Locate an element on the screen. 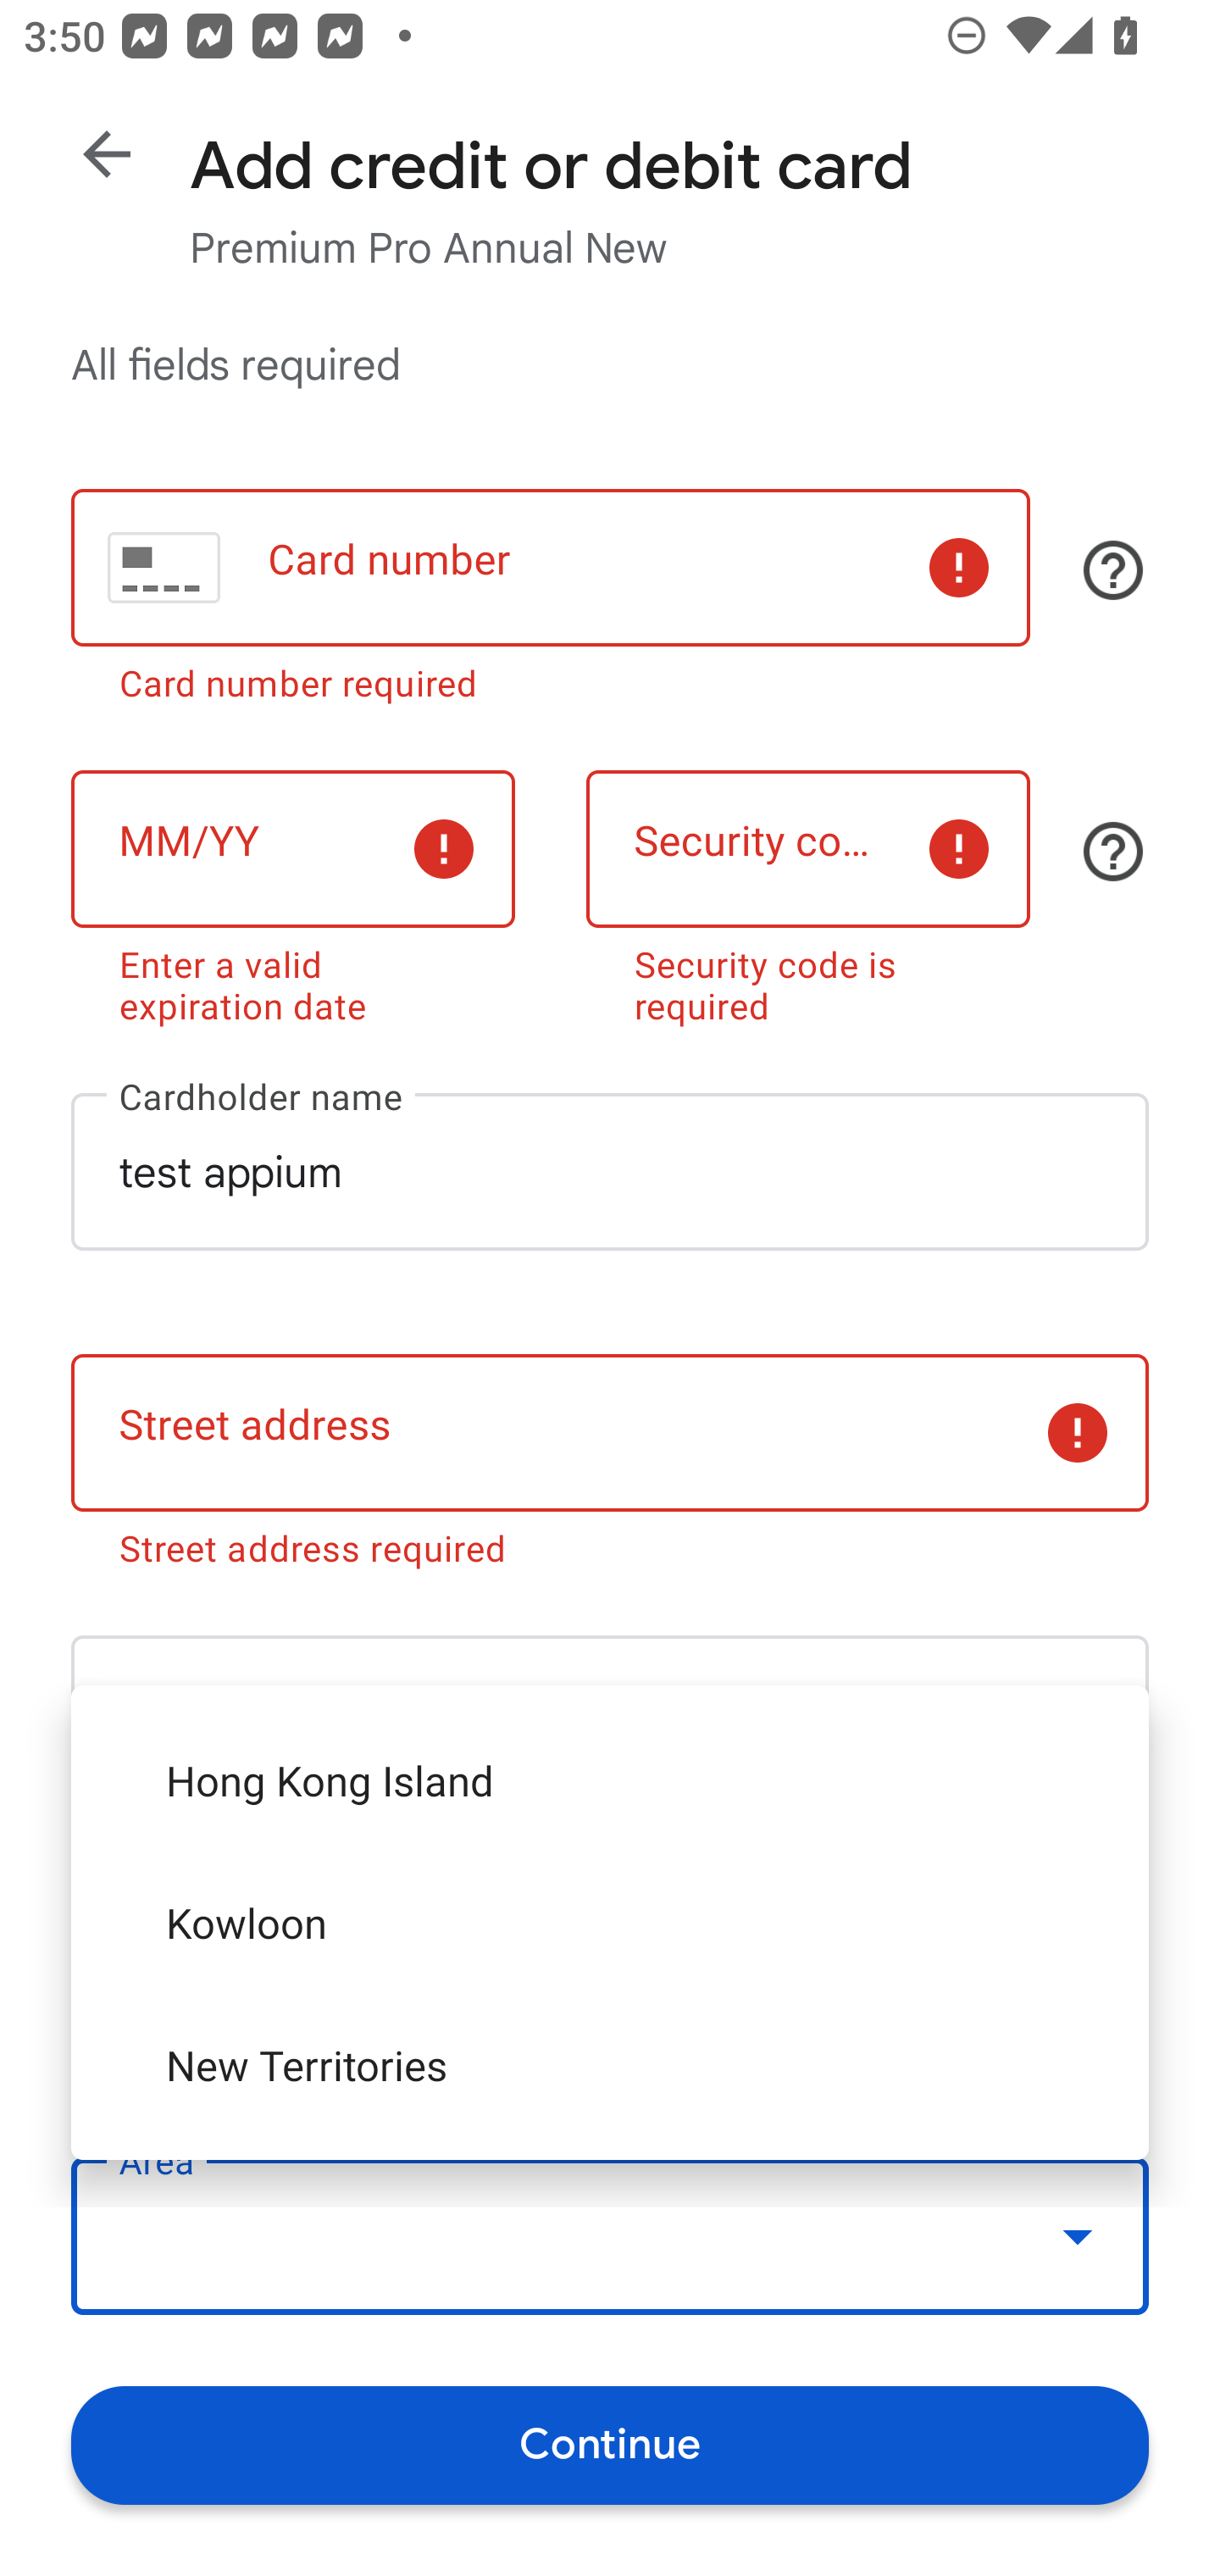 This screenshot has height=2576, width=1220. Show dropdown menu is located at coordinates (1078, 1974).